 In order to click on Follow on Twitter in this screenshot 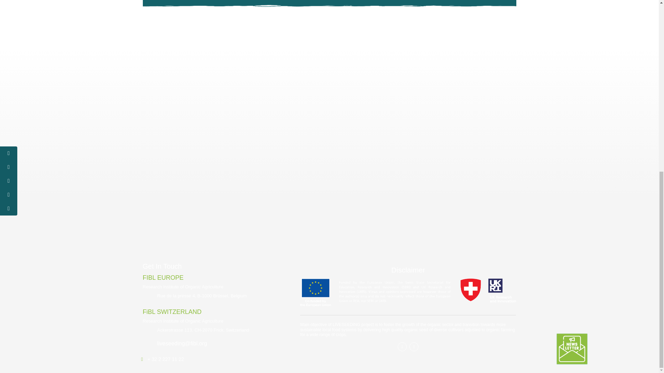, I will do `click(414, 347)`.